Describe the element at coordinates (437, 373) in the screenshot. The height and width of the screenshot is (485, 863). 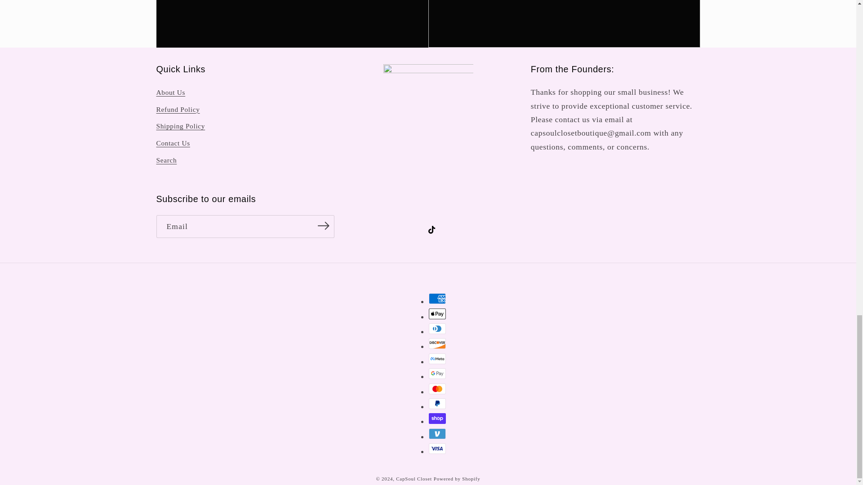
I see `Google Pay` at that location.